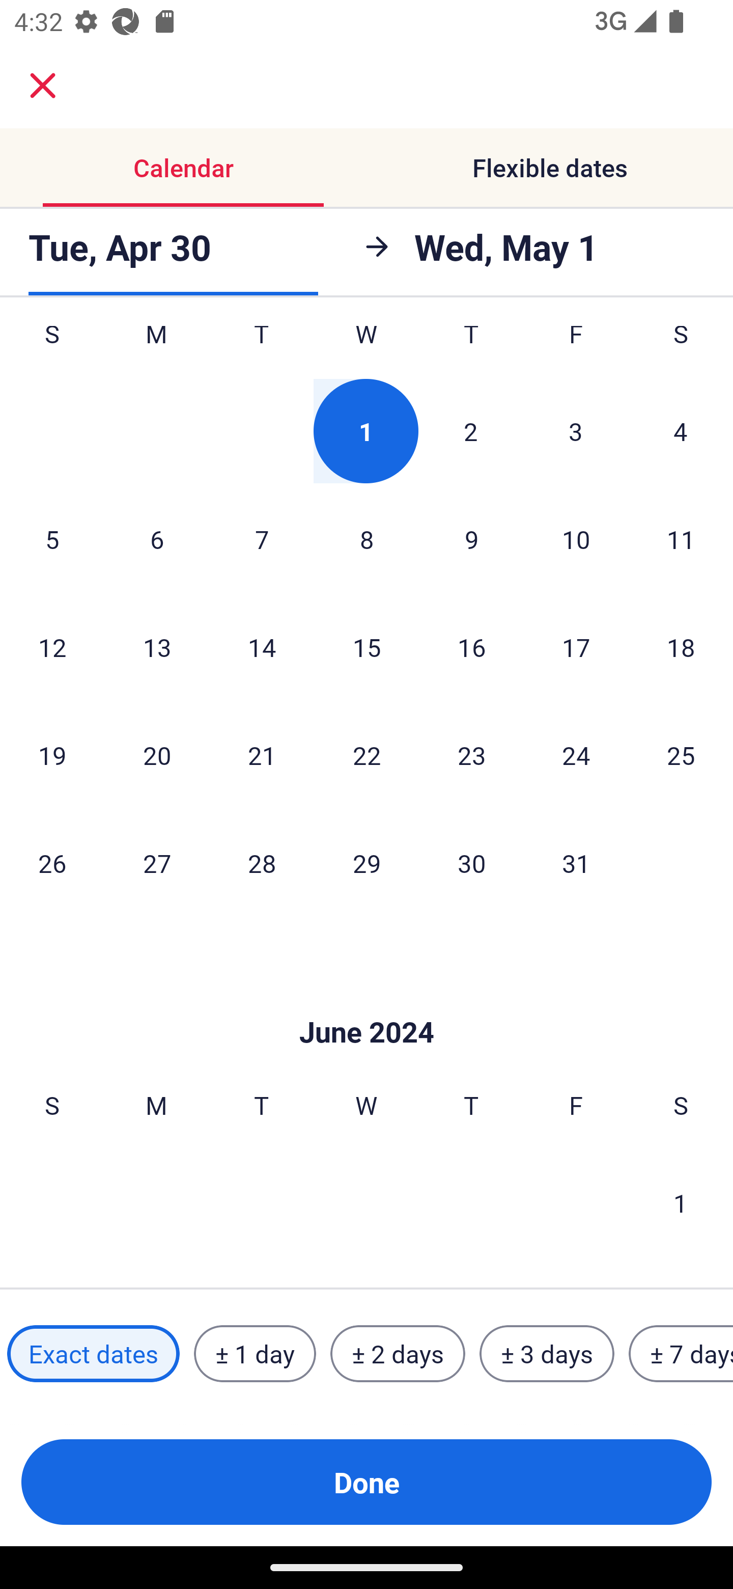 Image resolution: width=733 pixels, height=1589 pixels. What do you see at coordinates (43, 86) in the screenshot?
I see `close.` at bounding box center [43, 86].